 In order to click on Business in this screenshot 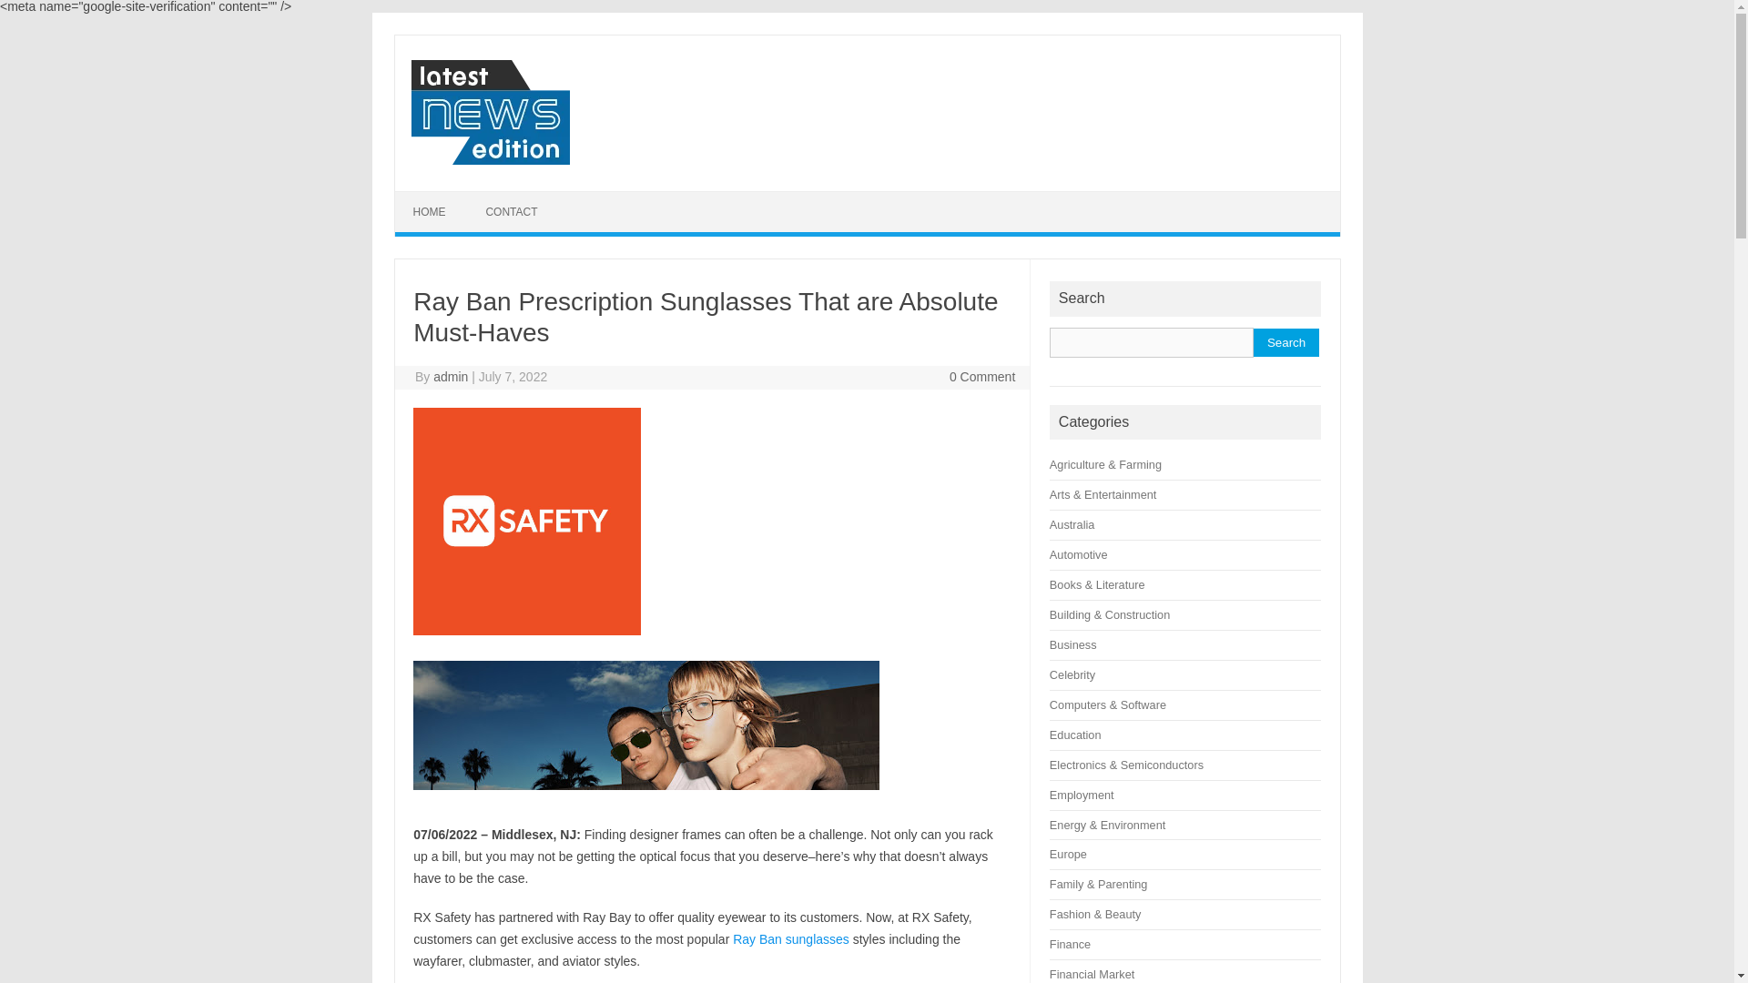, I will do `click(1073, 644)`.